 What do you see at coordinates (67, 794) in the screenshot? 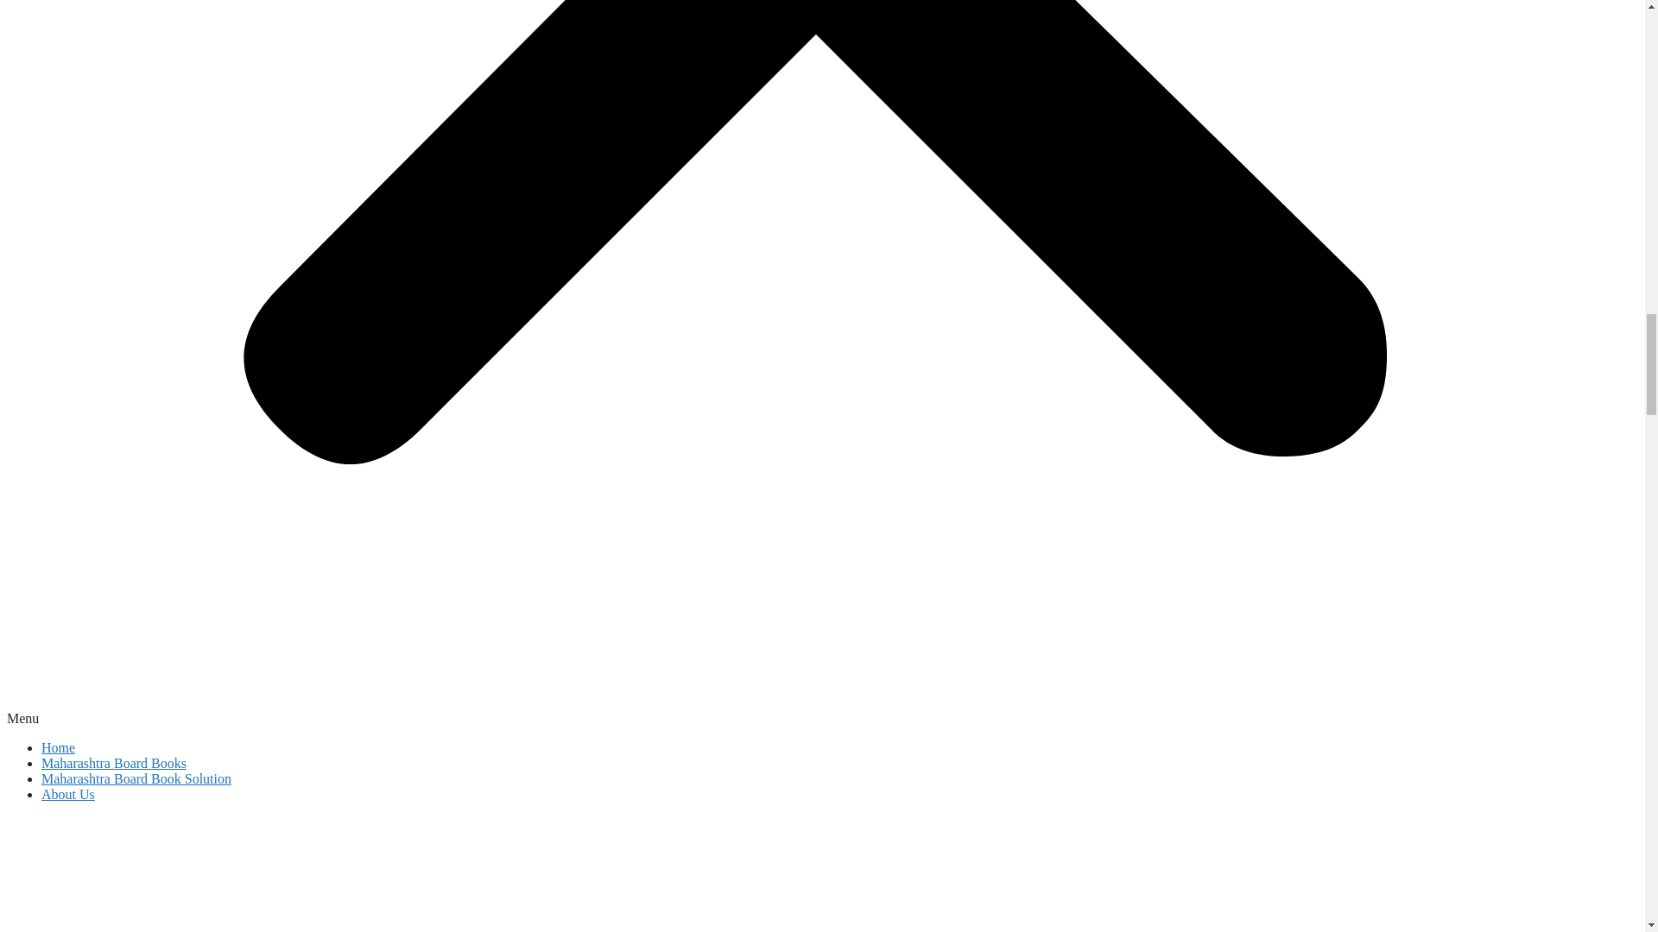
I see `About Us` at bounding box center [67, 794].